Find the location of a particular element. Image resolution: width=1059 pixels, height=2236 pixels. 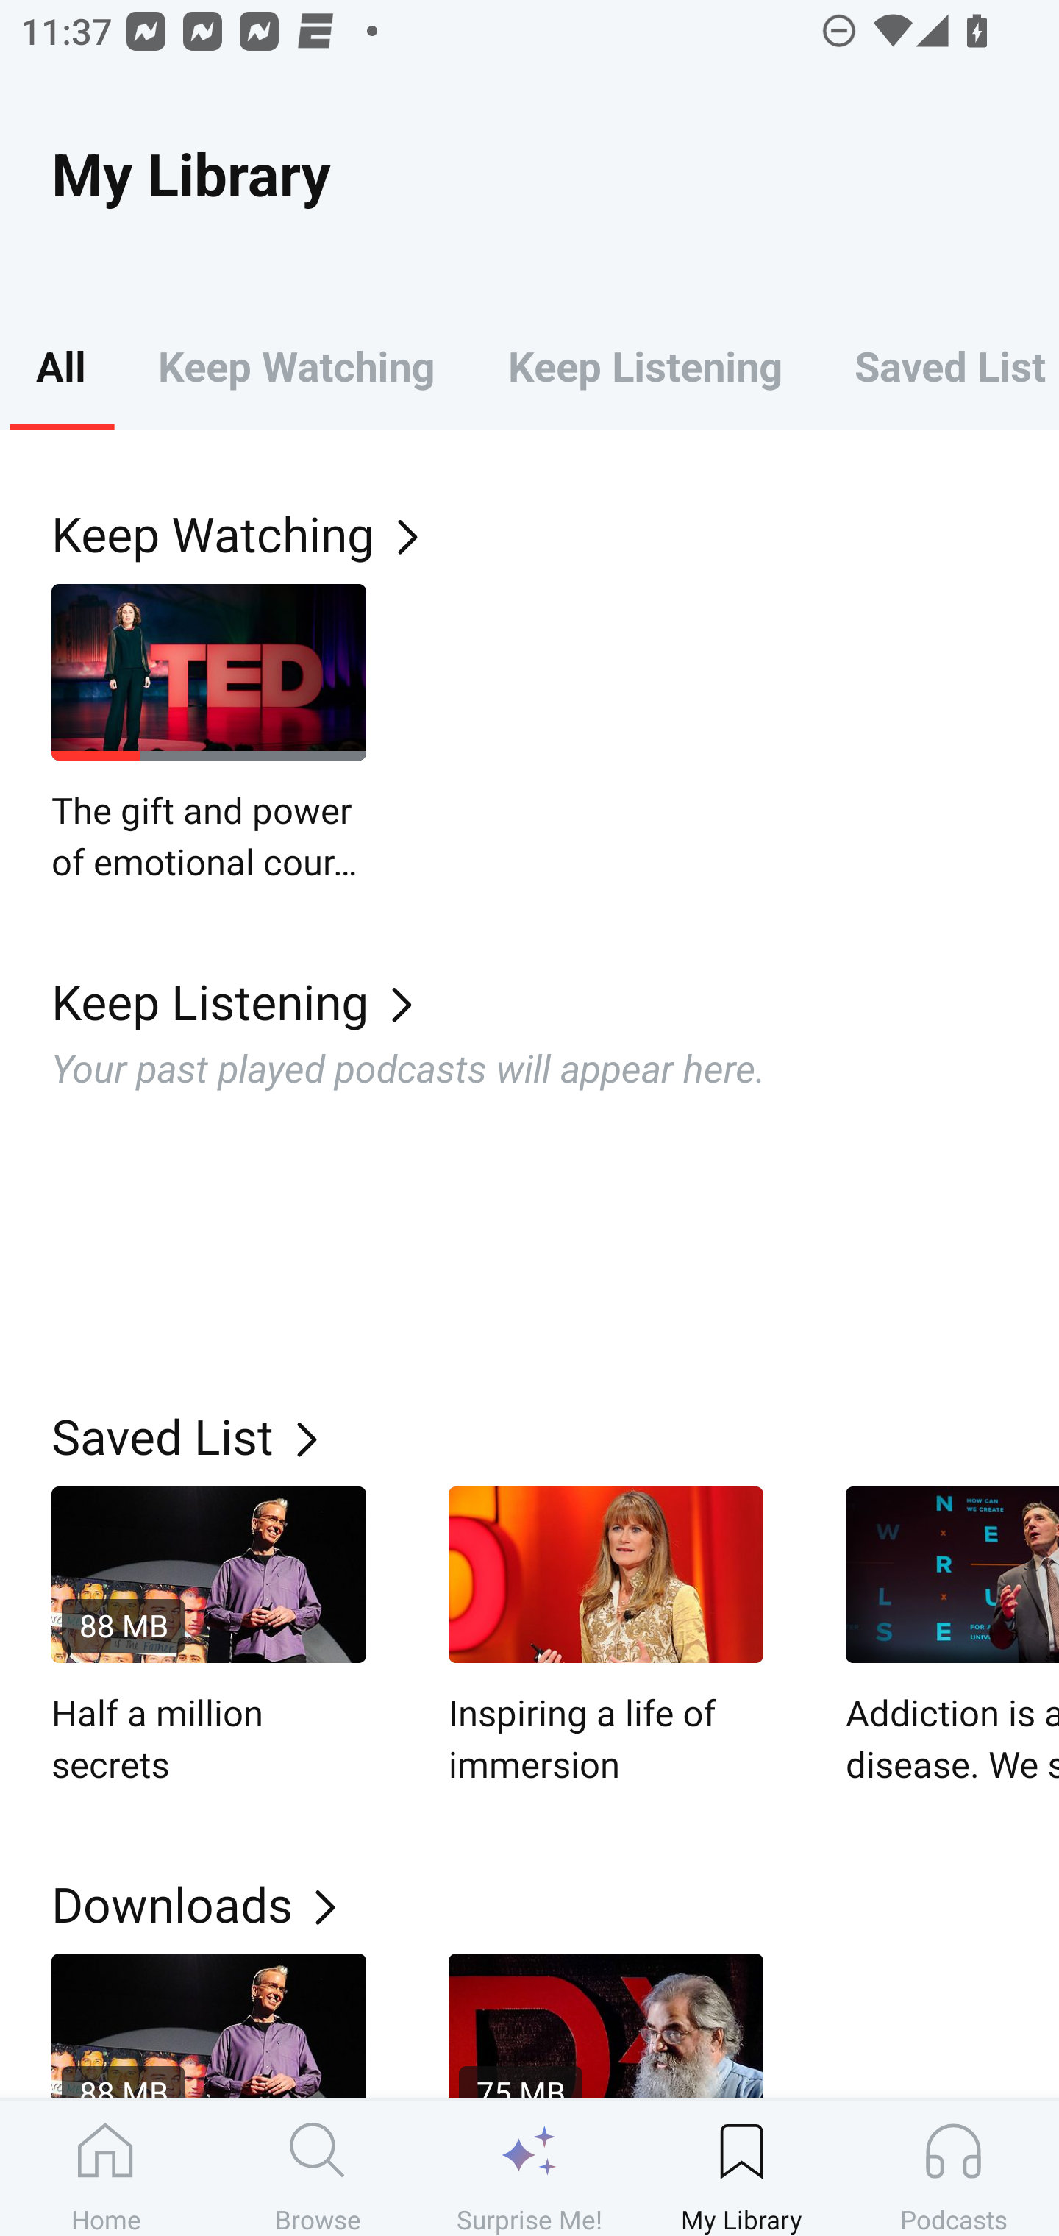

Inspiring a life of immersion is located at coordinates (606, 1637).